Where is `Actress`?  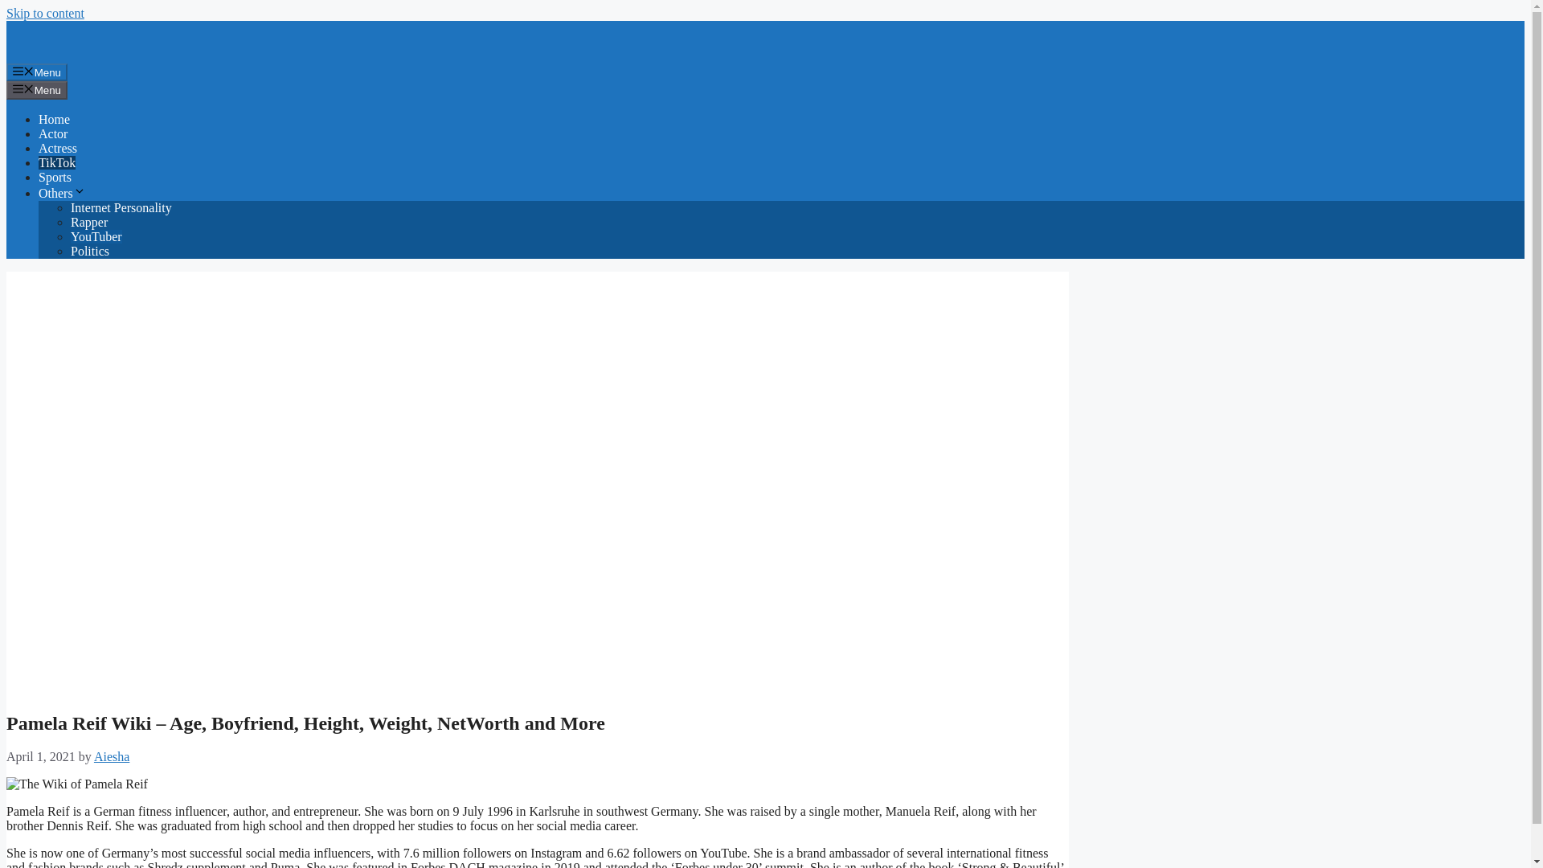
Actress is located at coordinates (58, 148).